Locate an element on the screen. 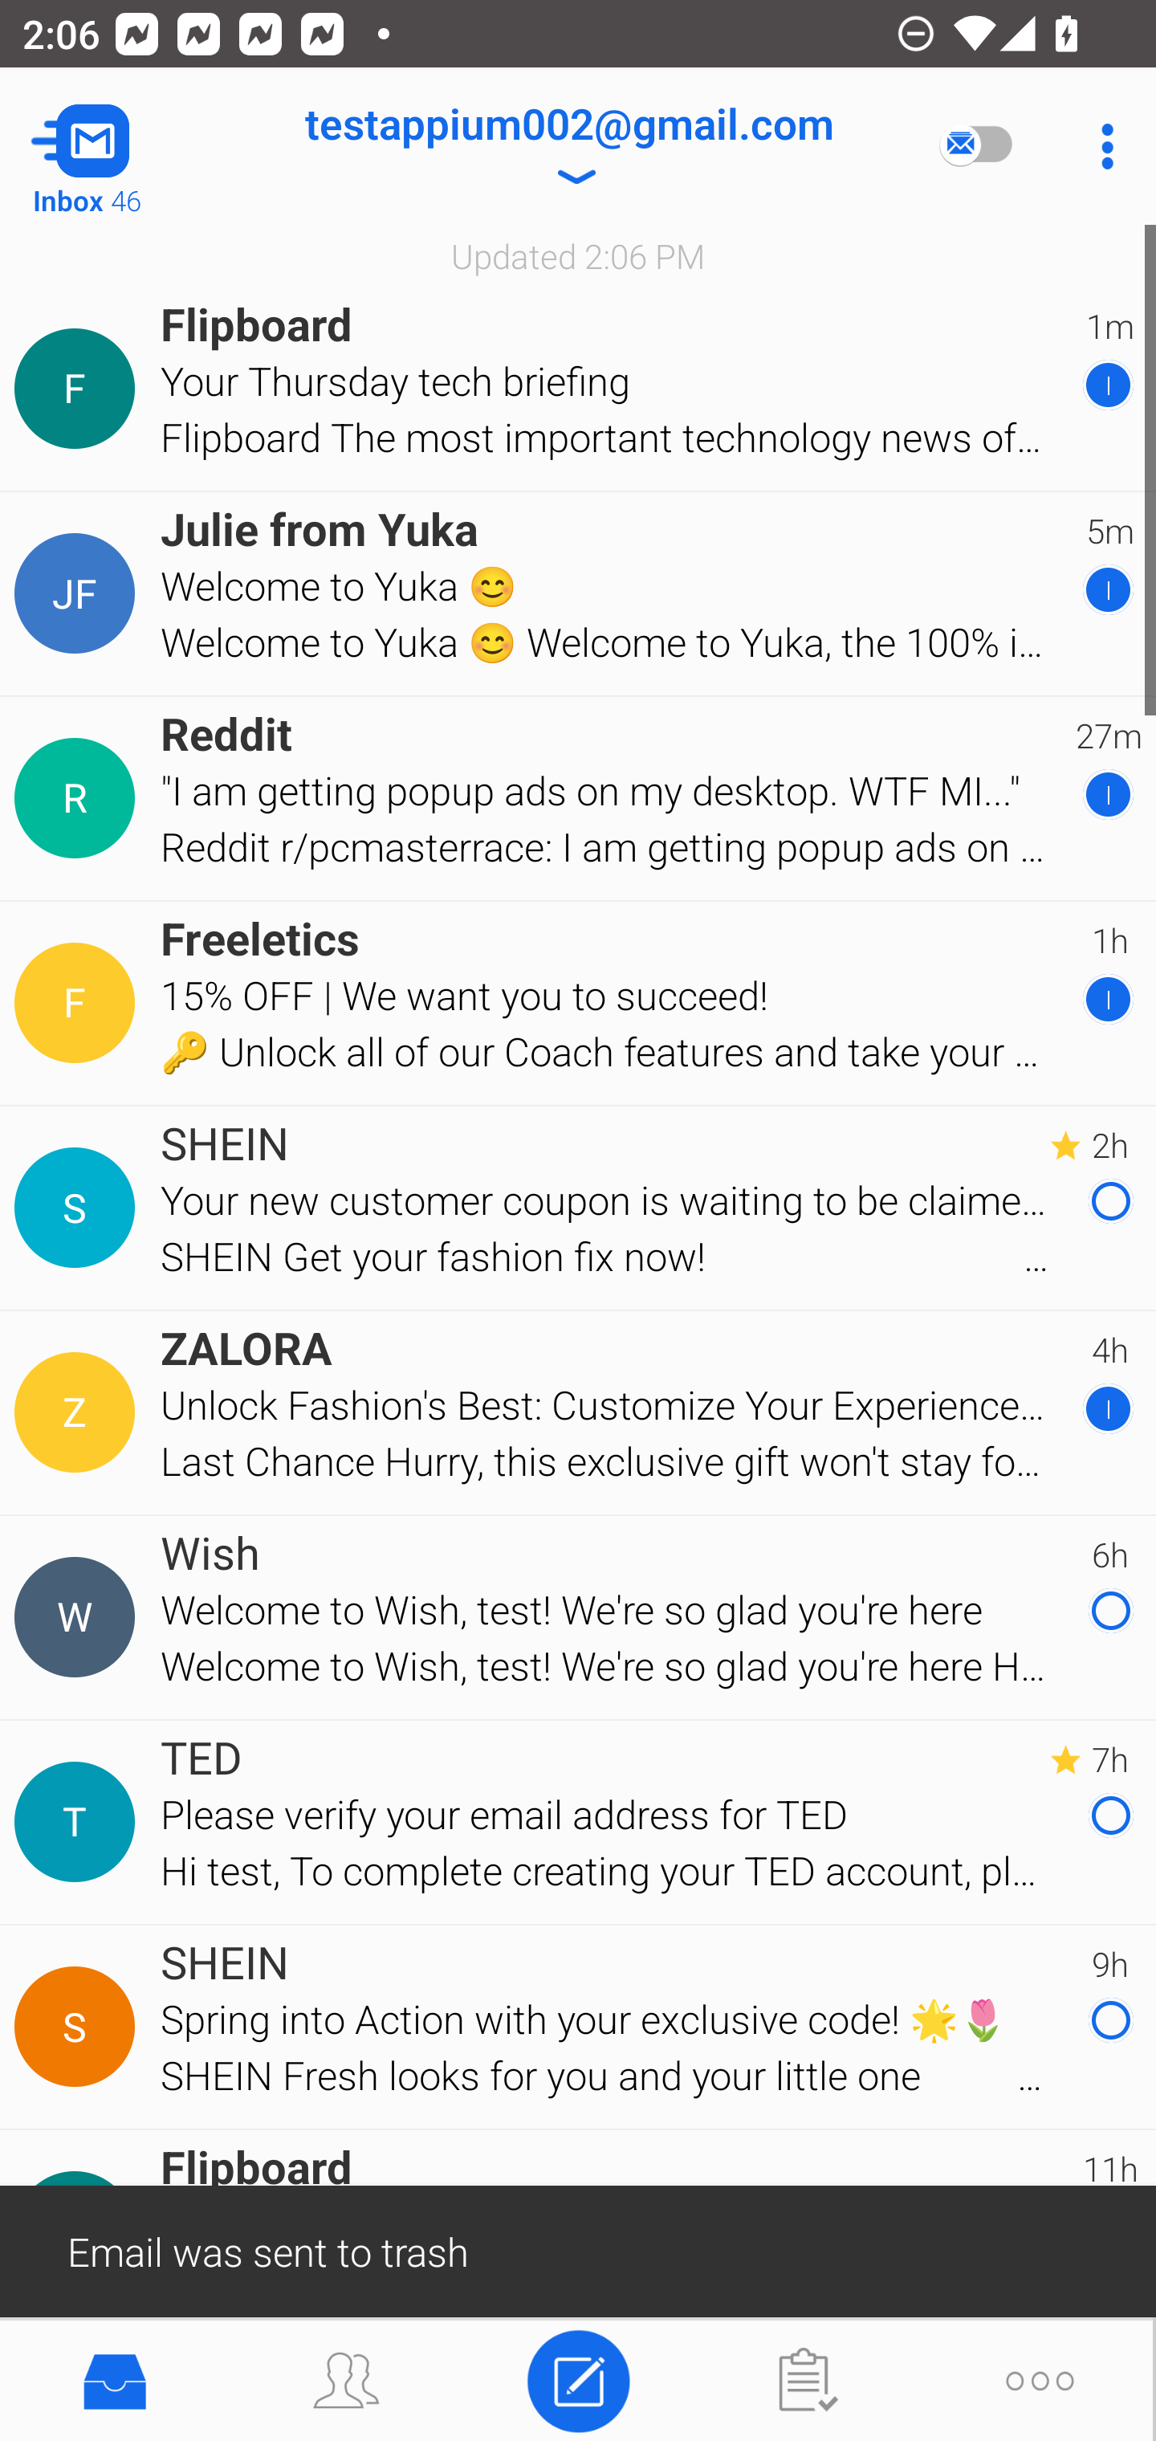  Contact Details is located at coordinates (79, 594).